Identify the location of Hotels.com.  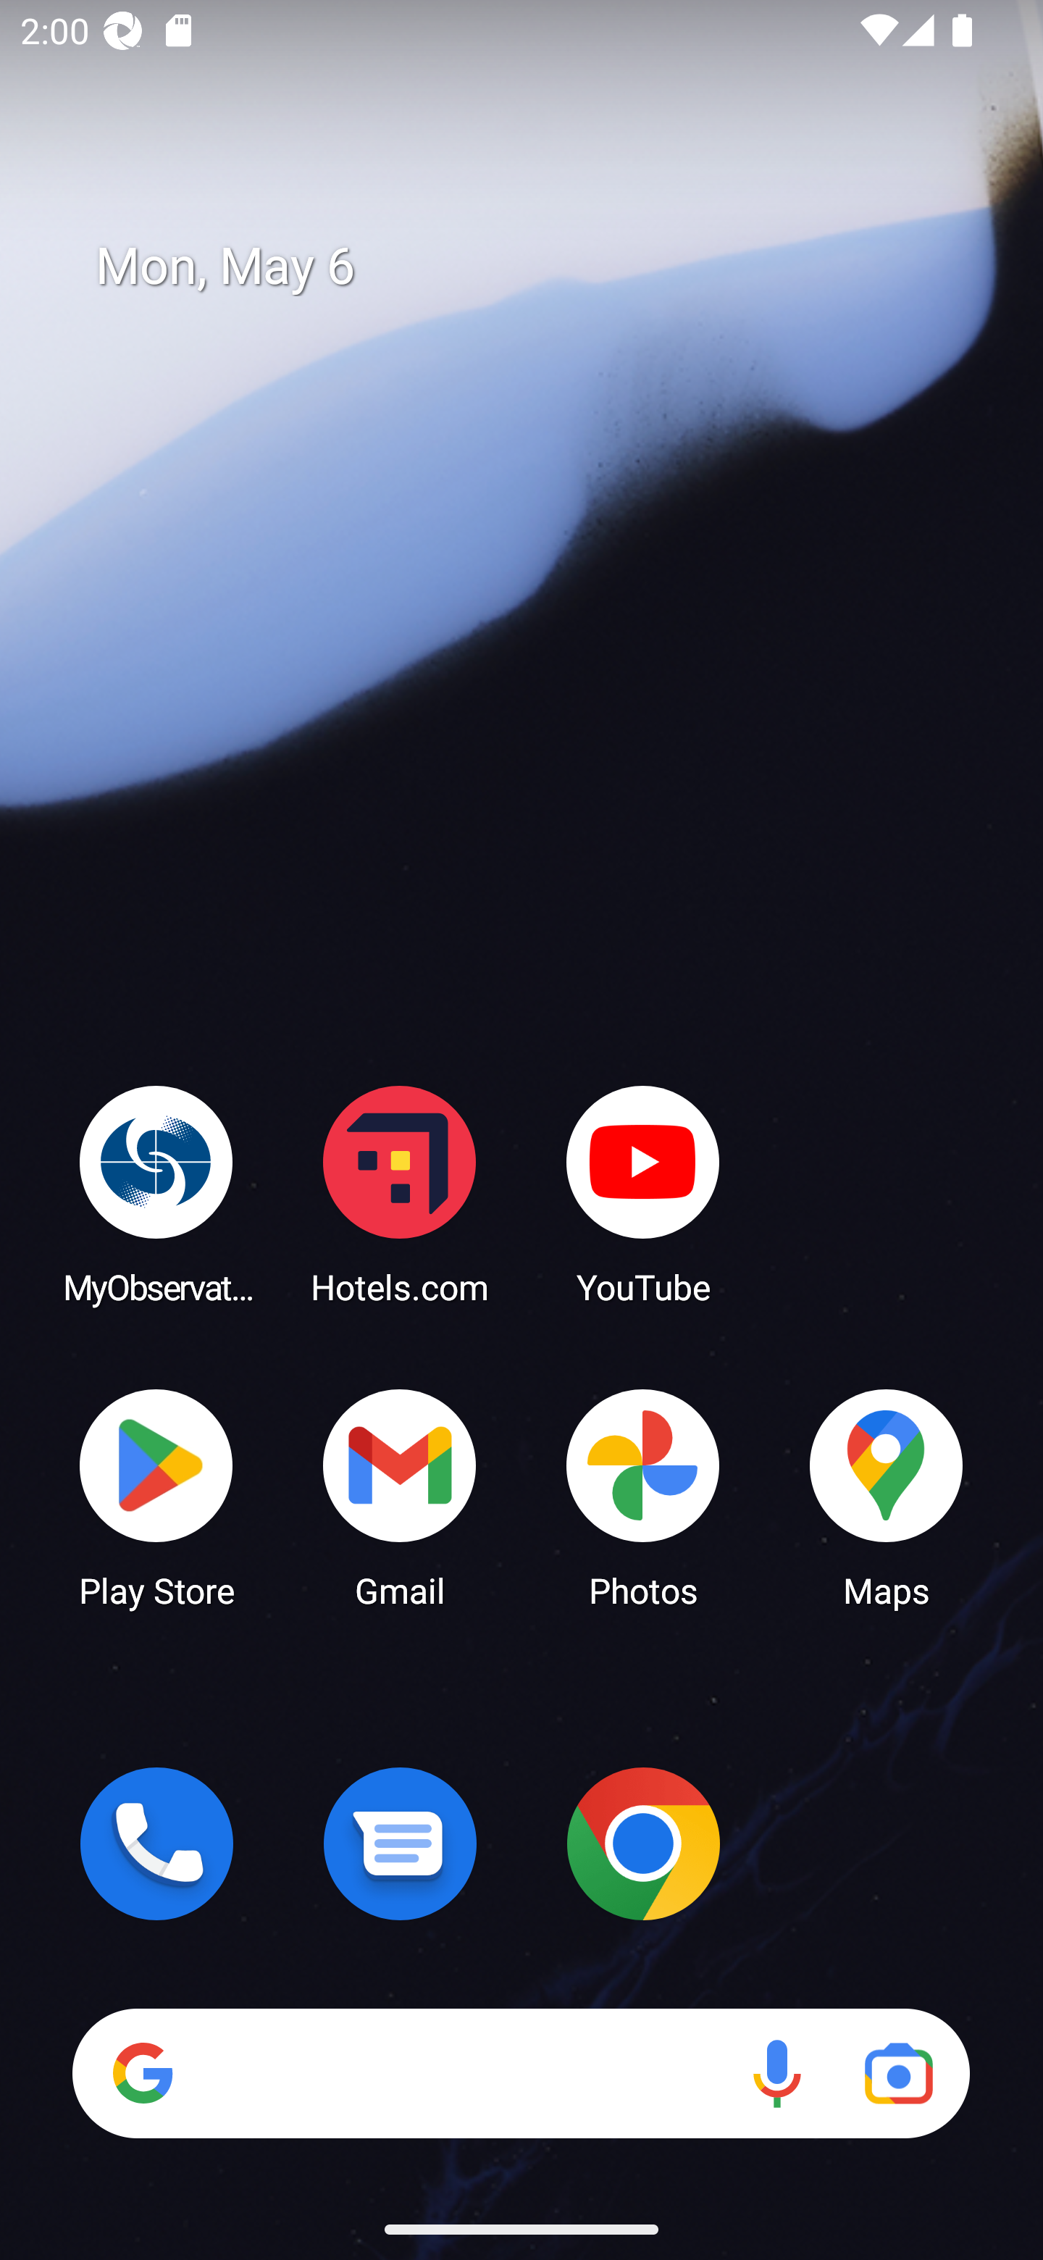
(400, 1194).